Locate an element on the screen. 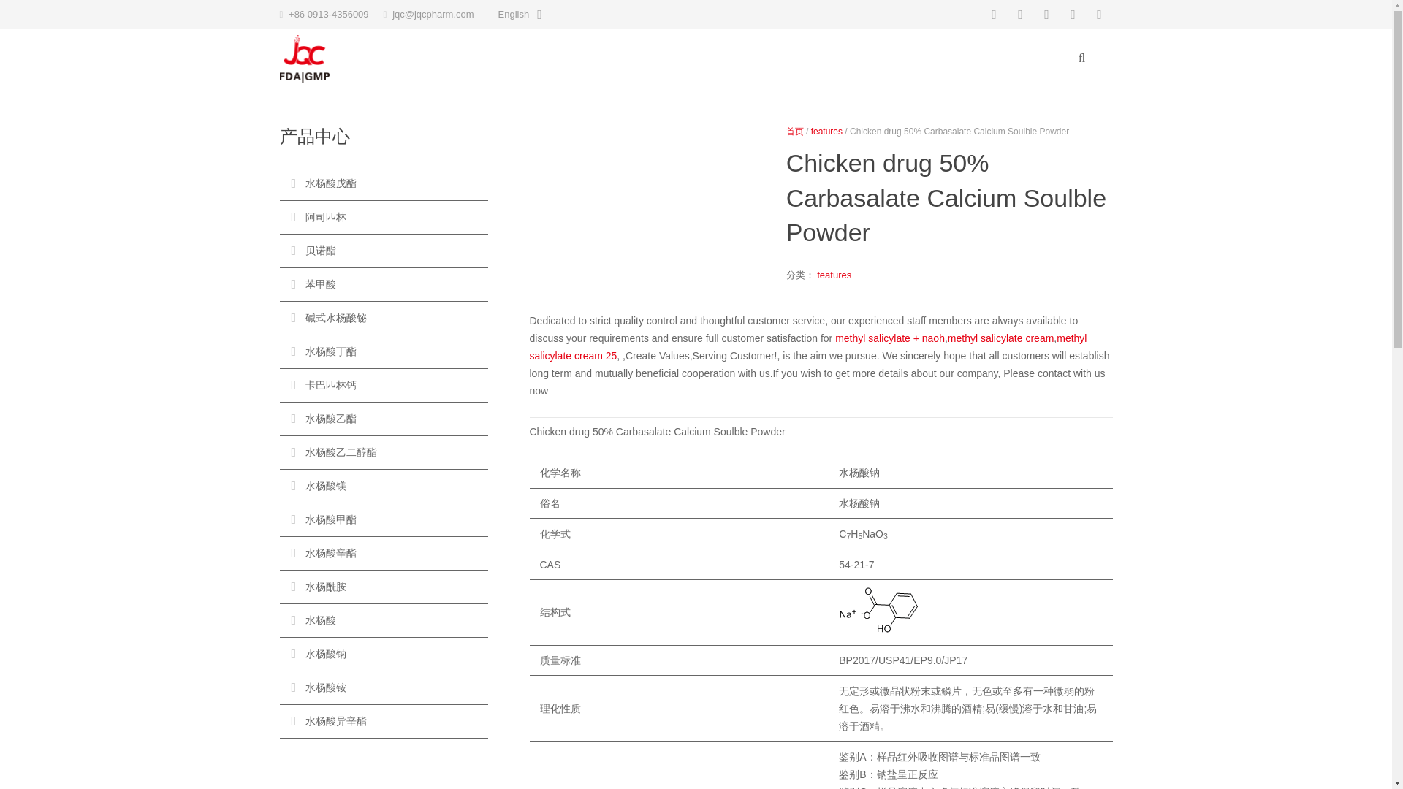 The image size is (1403, 789). English is located at coordinates (519, 15).